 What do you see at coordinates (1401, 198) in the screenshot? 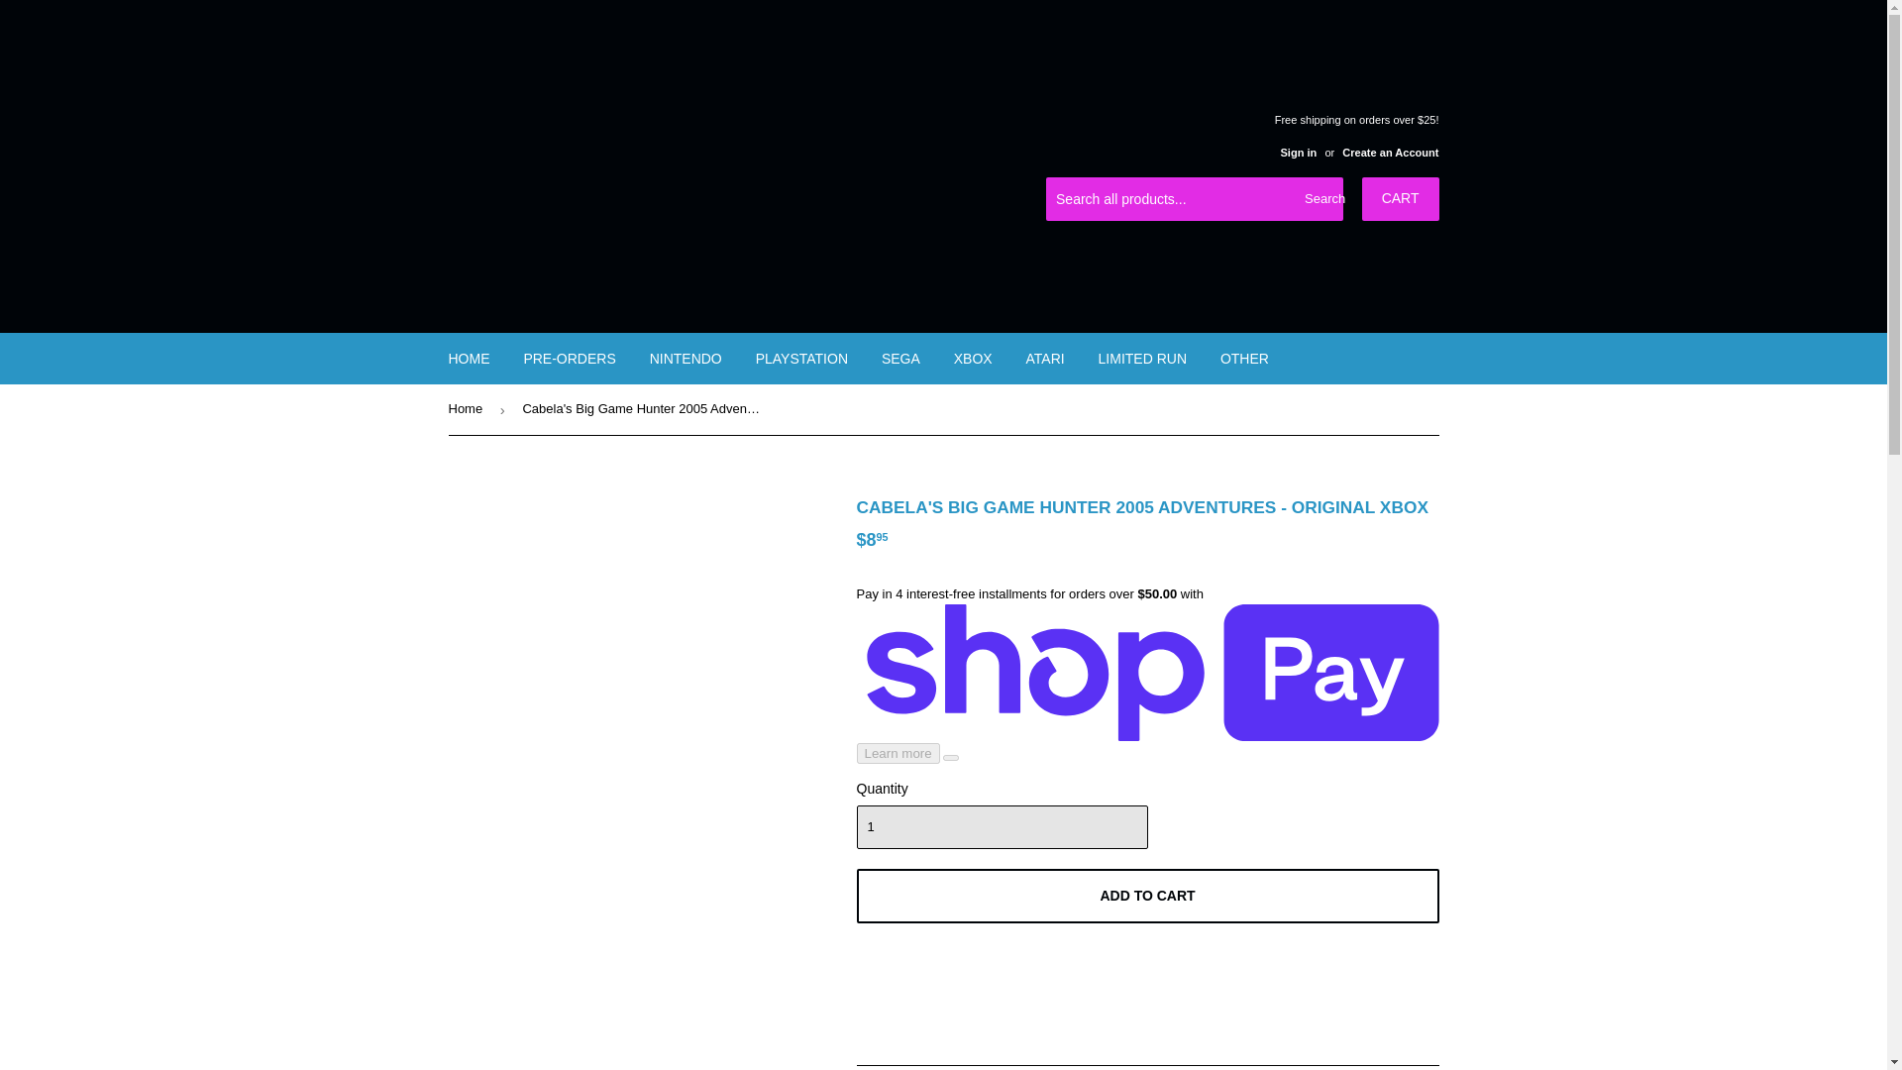
I see `CART` at bounding box center [1401, 198].